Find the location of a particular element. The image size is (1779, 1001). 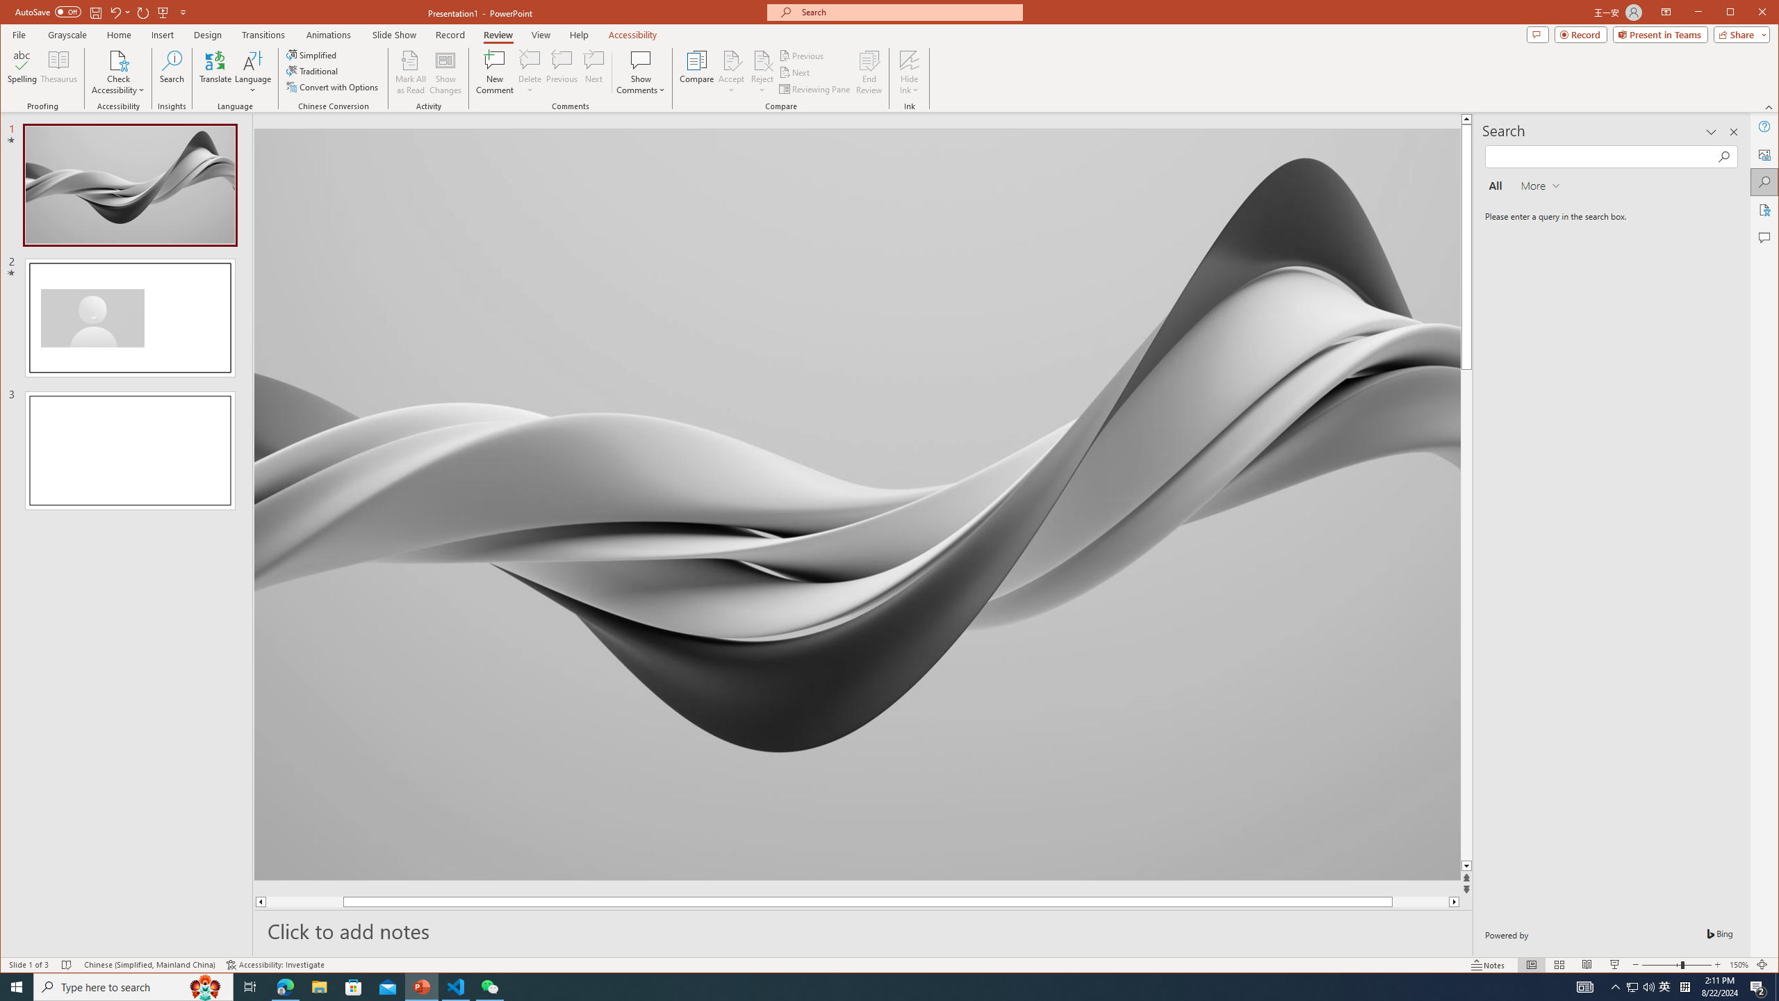

Previous is located at coordinates (803, 56).